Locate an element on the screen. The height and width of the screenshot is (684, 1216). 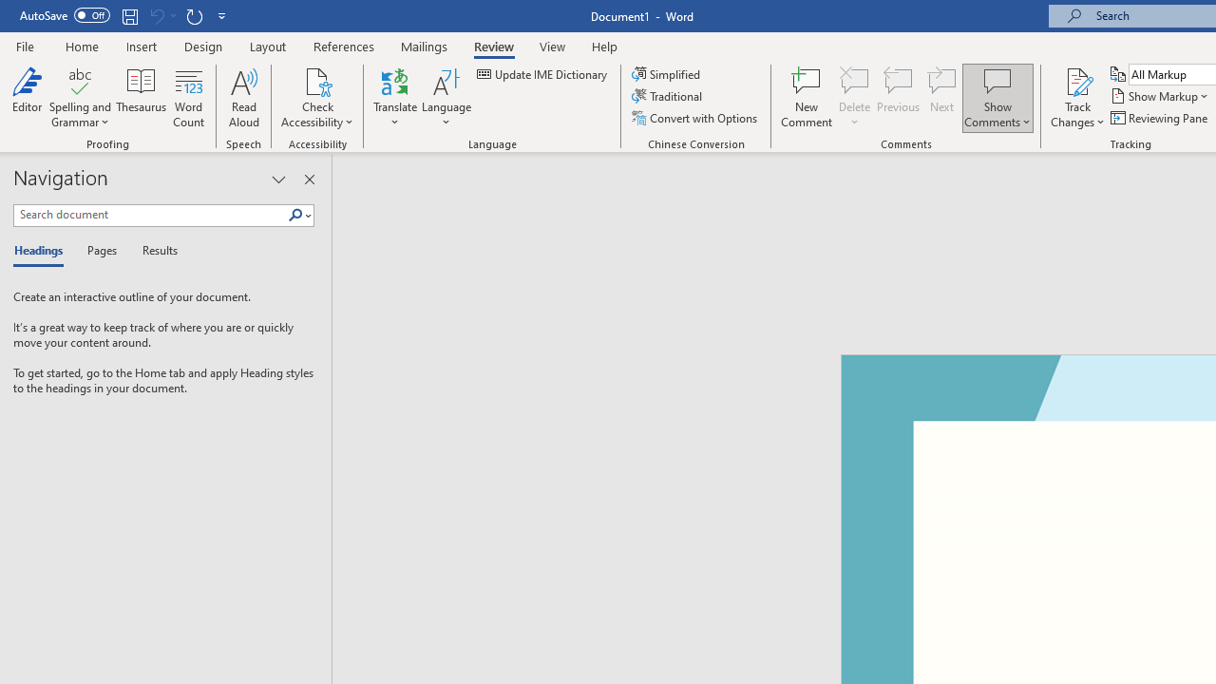
Can't Undo is located at coordinates (161, 15).